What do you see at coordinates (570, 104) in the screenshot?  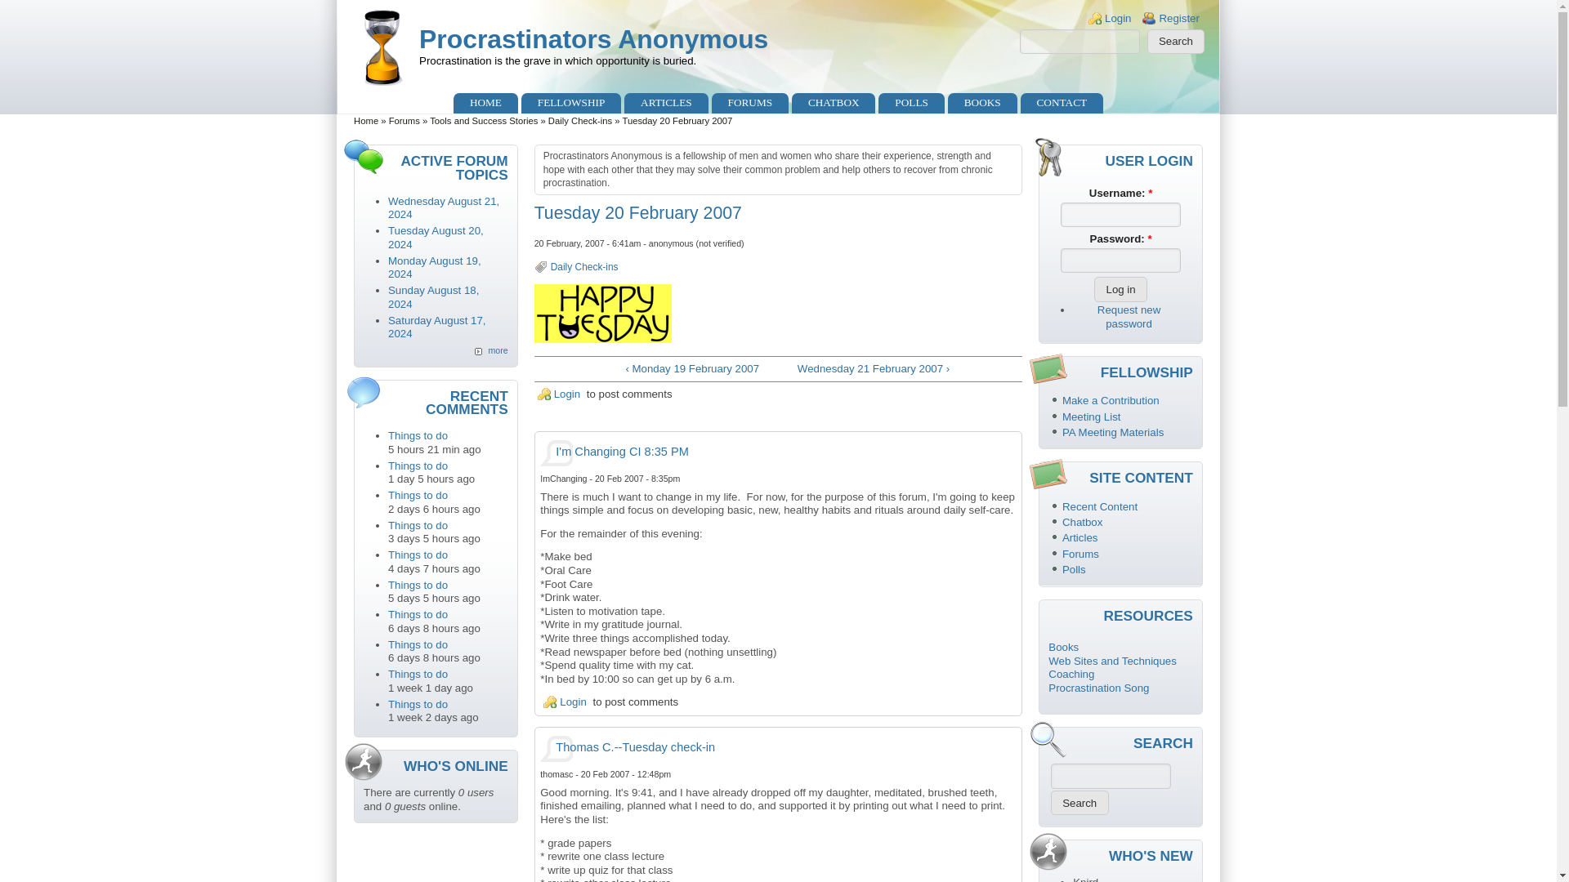 I see `FELLOWSHIP` at bounding box center [570, 104].